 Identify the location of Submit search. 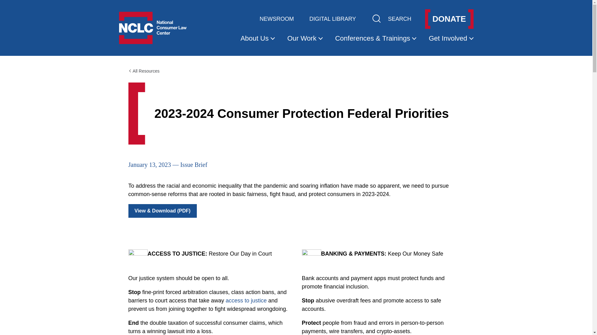
(376, 19).